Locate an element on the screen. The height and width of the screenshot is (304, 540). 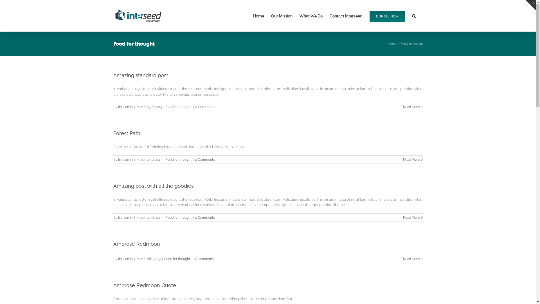
Toggle Sliding Bar Area is located at coordinates (531, 5).